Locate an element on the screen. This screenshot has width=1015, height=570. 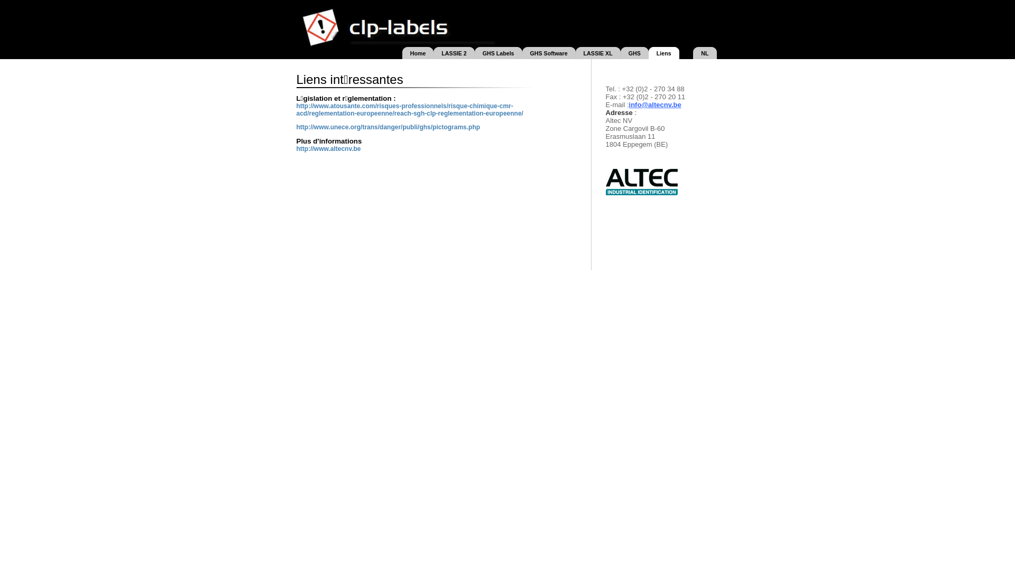
GHS is located at coordinates (634, 53).